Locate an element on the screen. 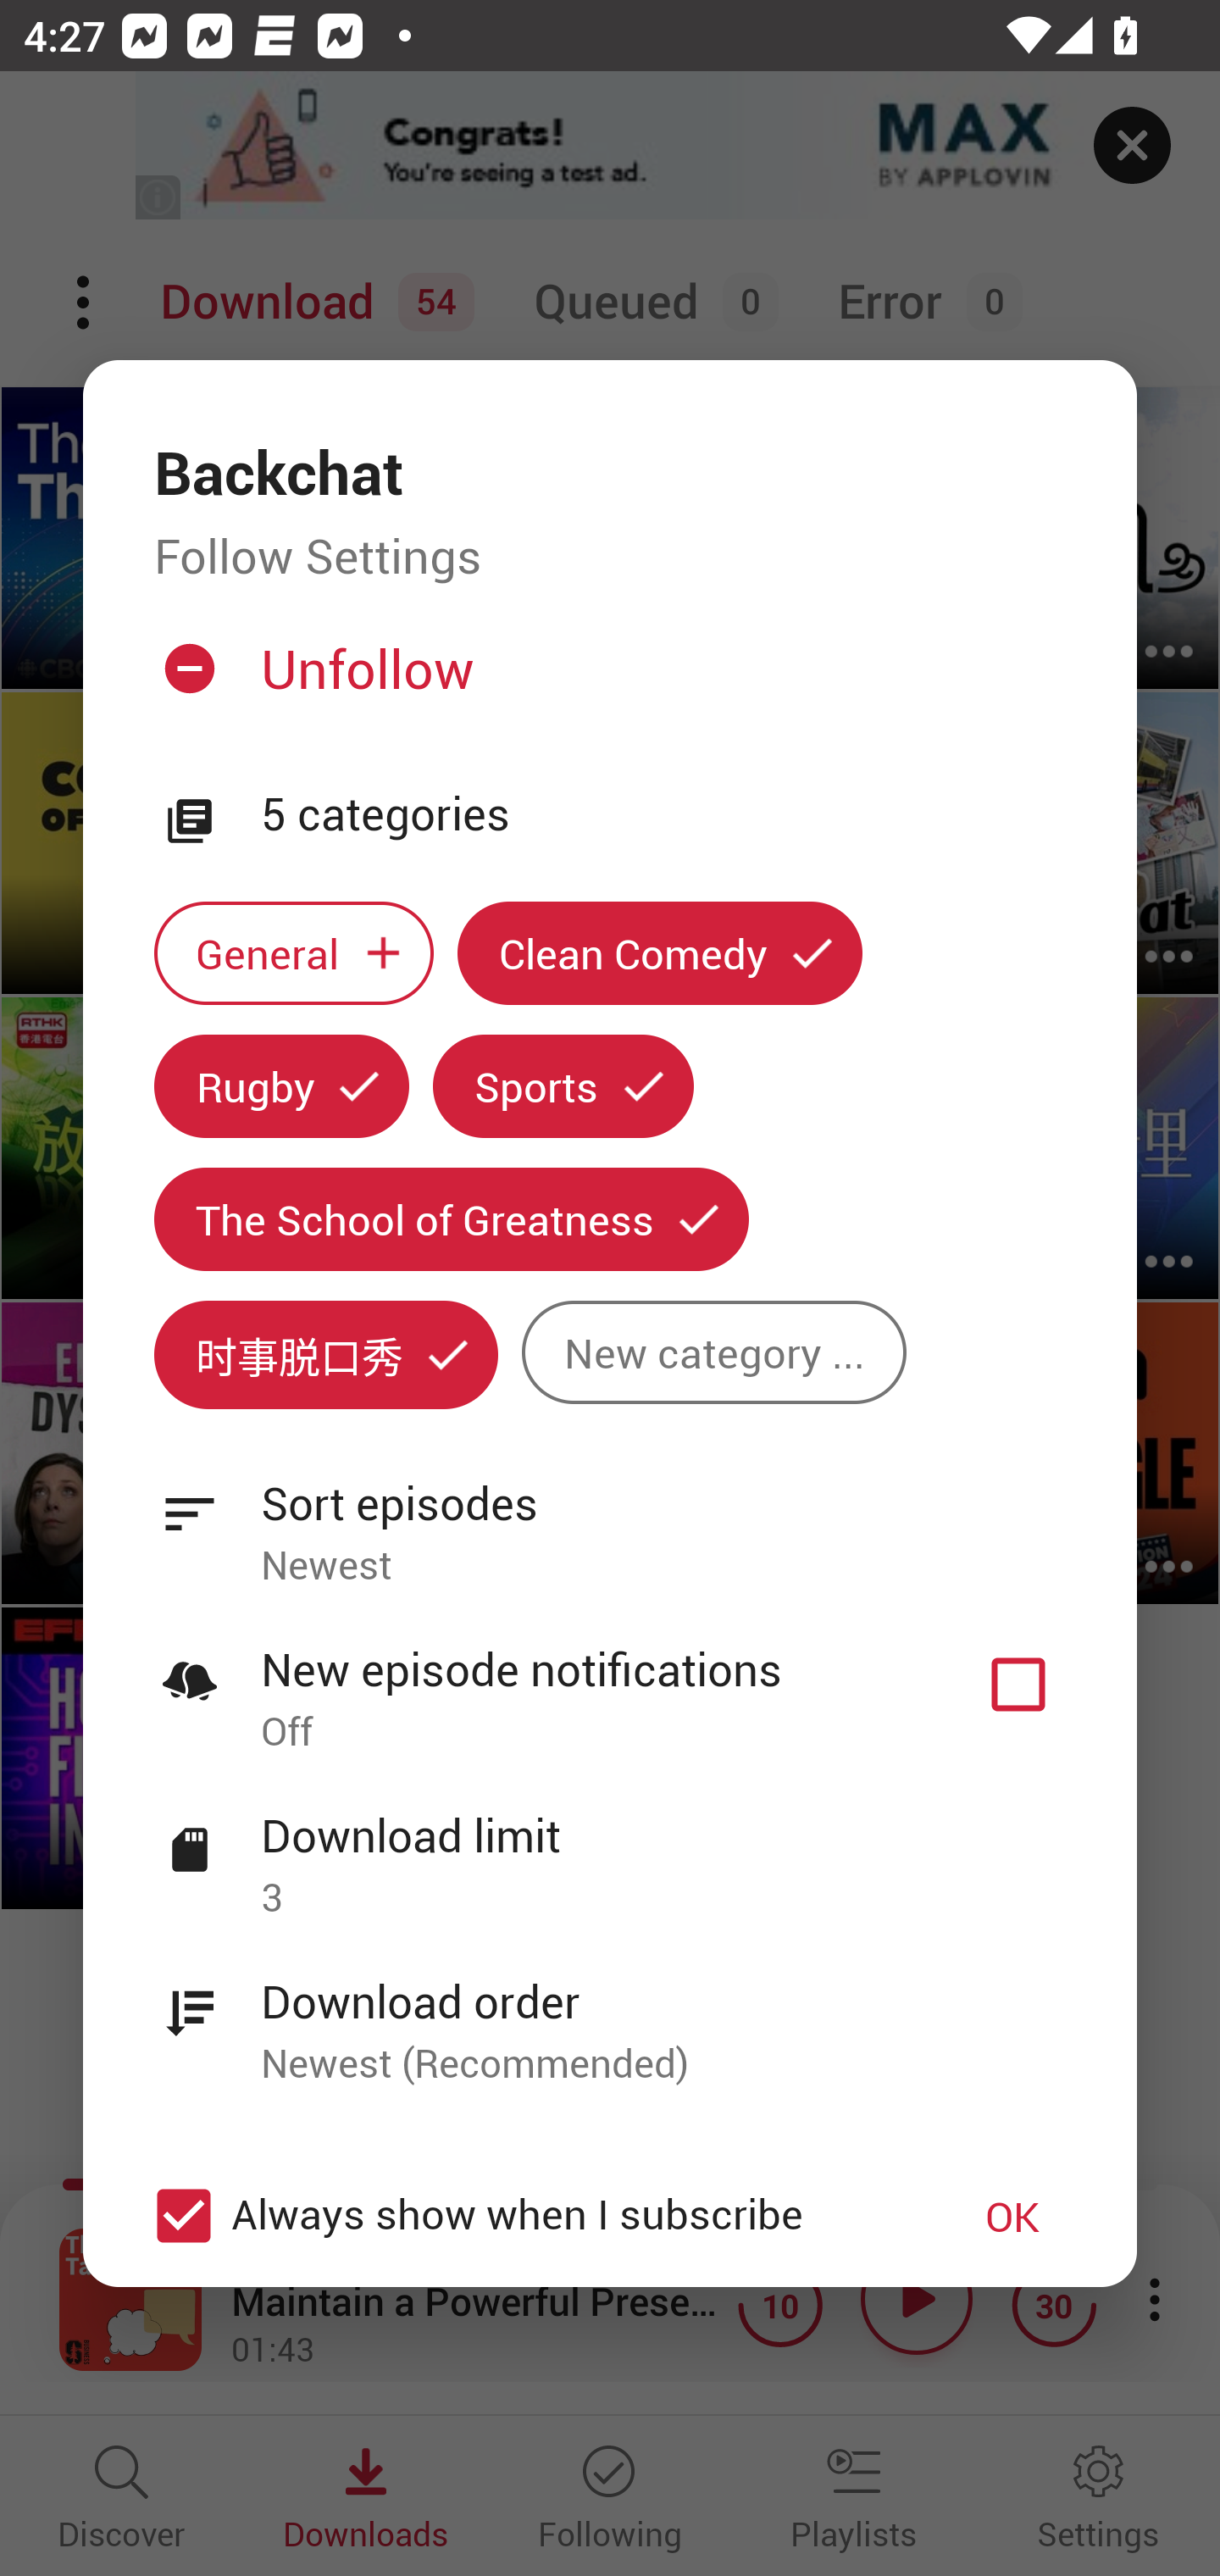 Image resolution: width=1220 pixels, height=2576 pixels. Clean Comedy is located at coordinates (660, 952).